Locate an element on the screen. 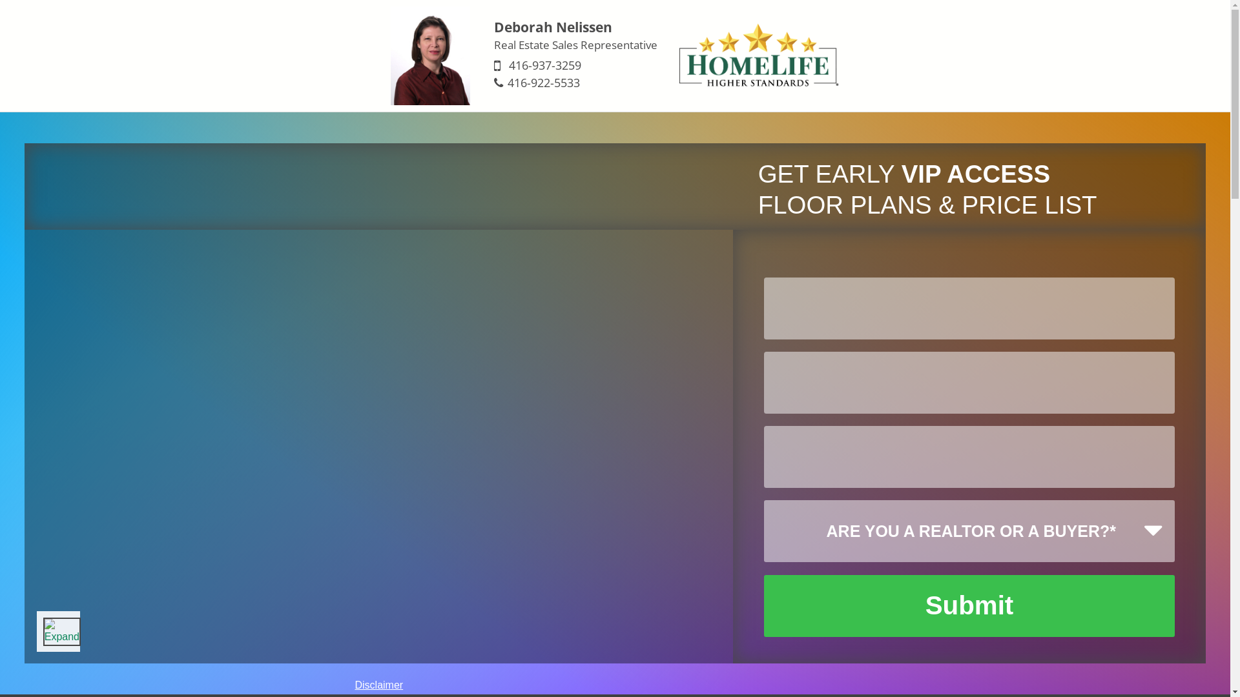 The width and height of the screenshot is (1240, 697). Disclaimer is located at coordinates (379, 685).